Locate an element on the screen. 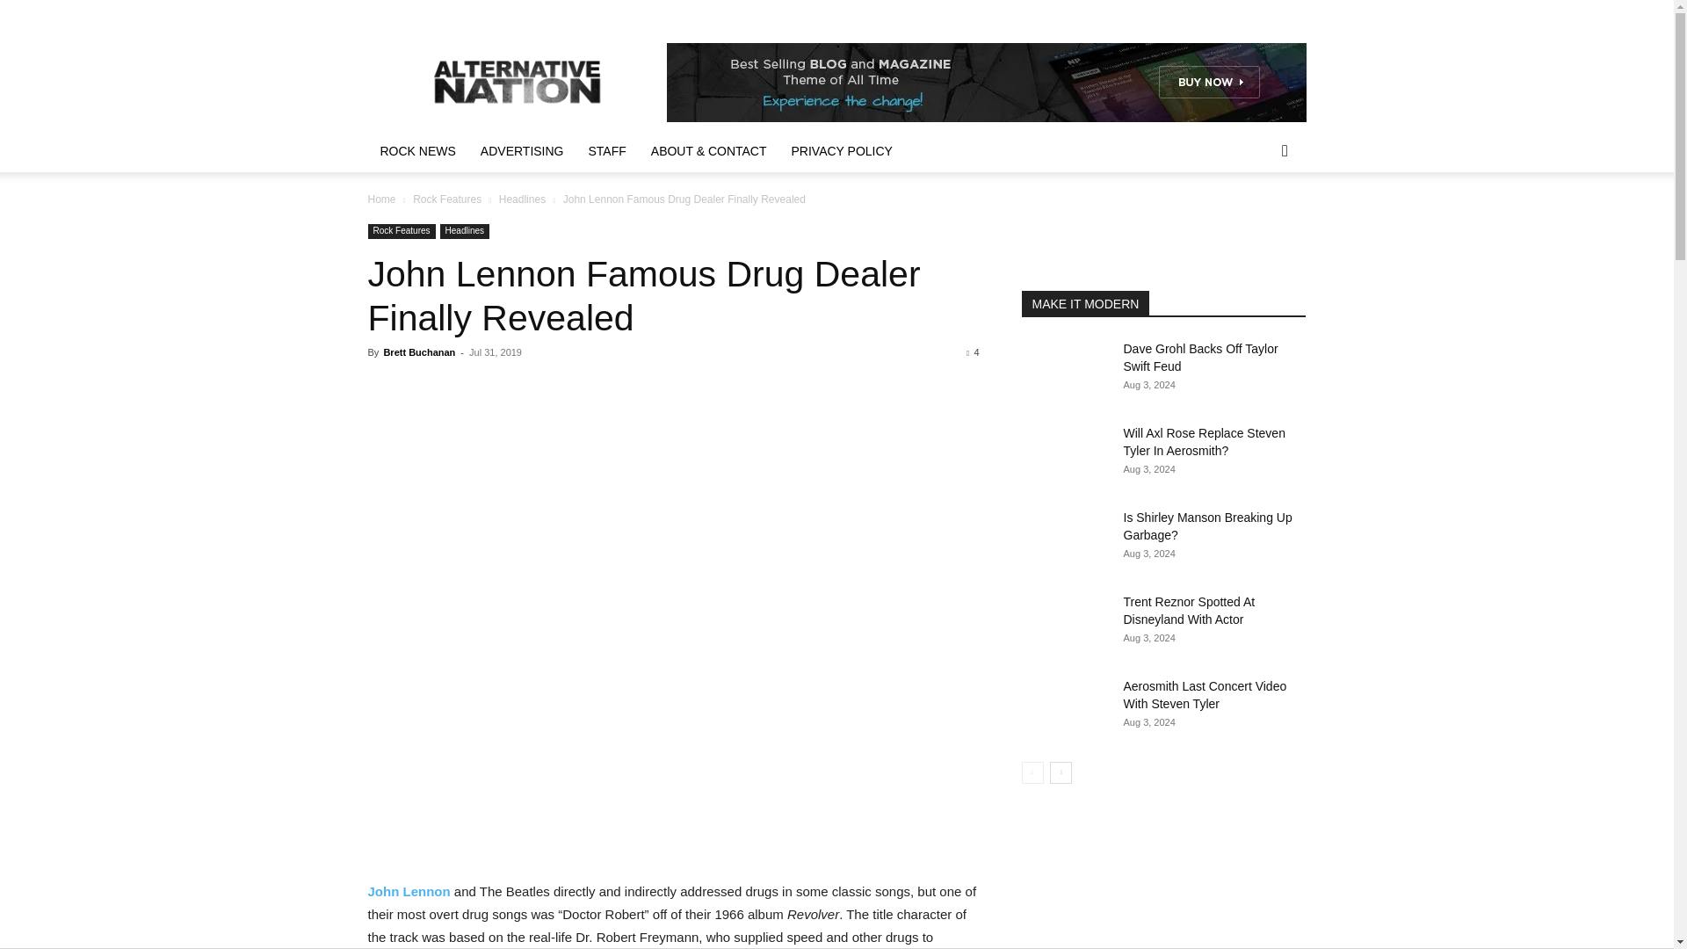 The image size is (1687, 949). View all posts in Headlines is located at coordinates (522, 199).